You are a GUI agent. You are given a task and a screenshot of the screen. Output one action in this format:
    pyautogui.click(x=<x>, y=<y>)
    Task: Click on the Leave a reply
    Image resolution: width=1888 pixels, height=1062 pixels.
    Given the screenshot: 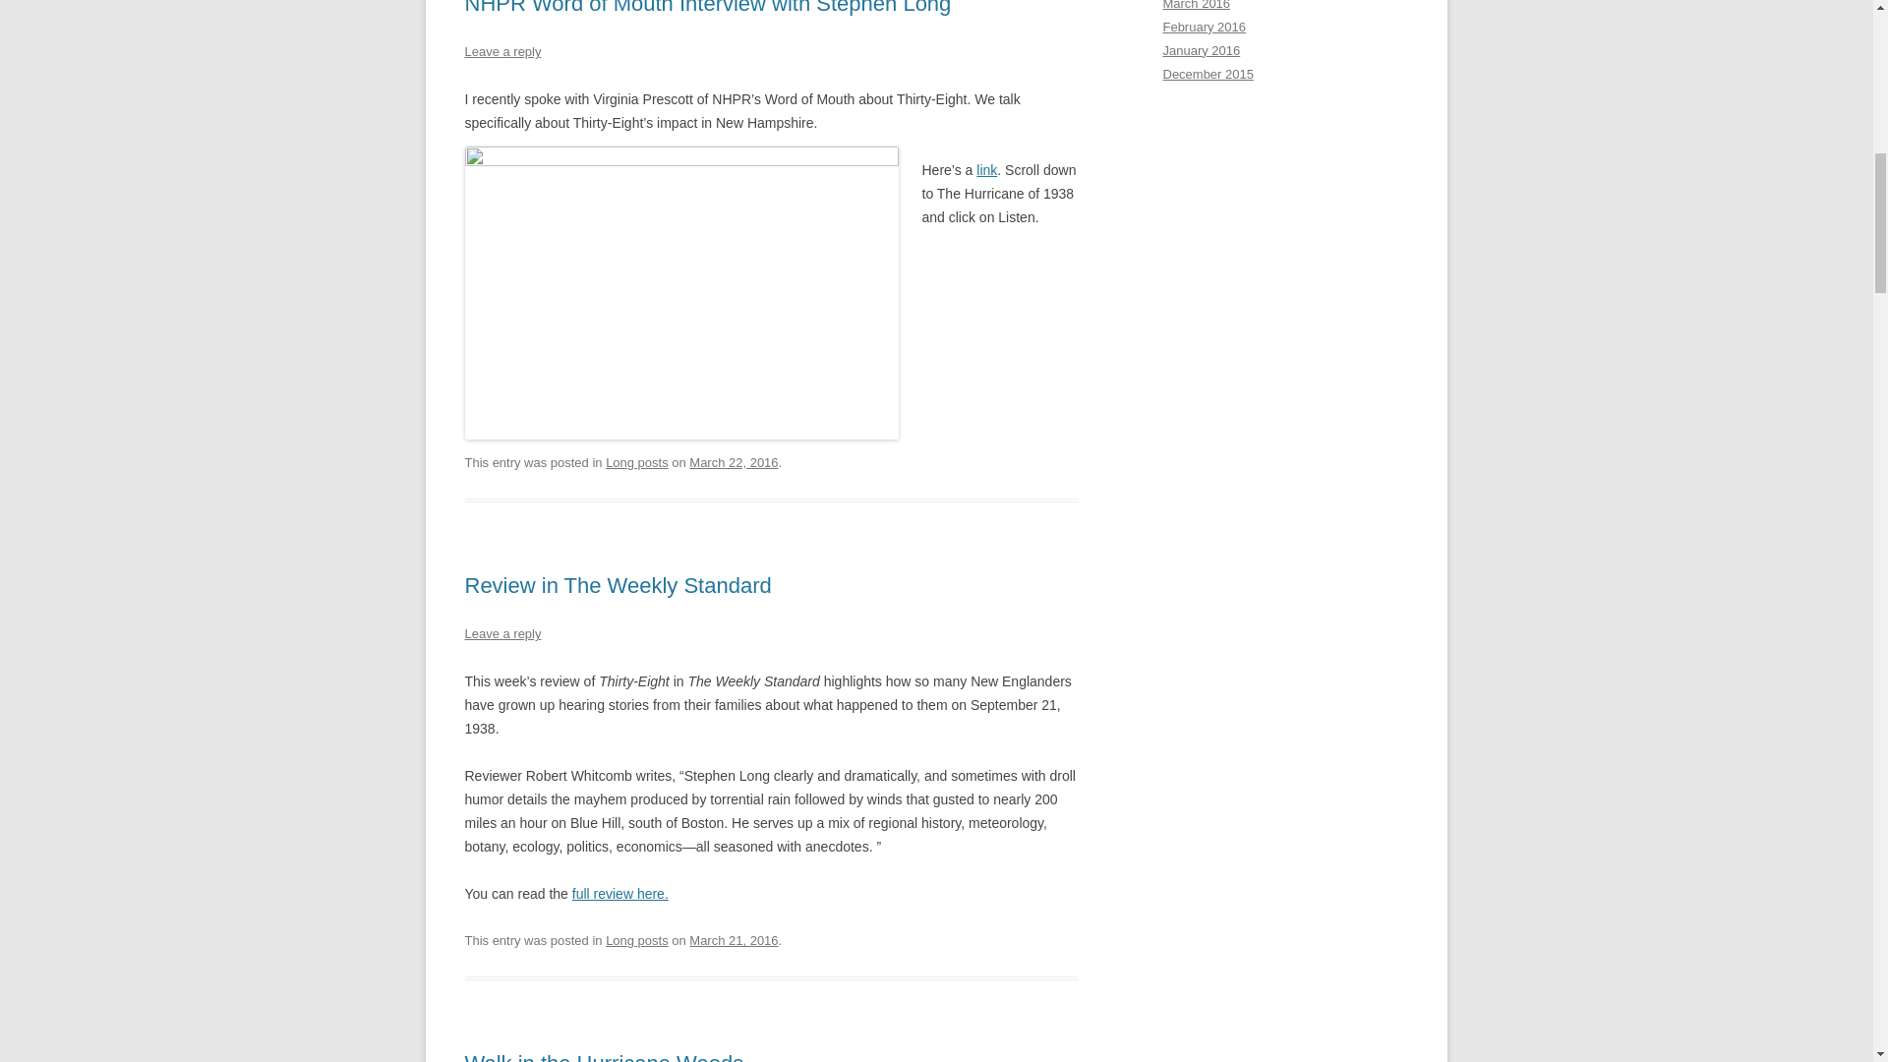 What is the action you would take?
    pyautogui.click(x=501, y=633)
    